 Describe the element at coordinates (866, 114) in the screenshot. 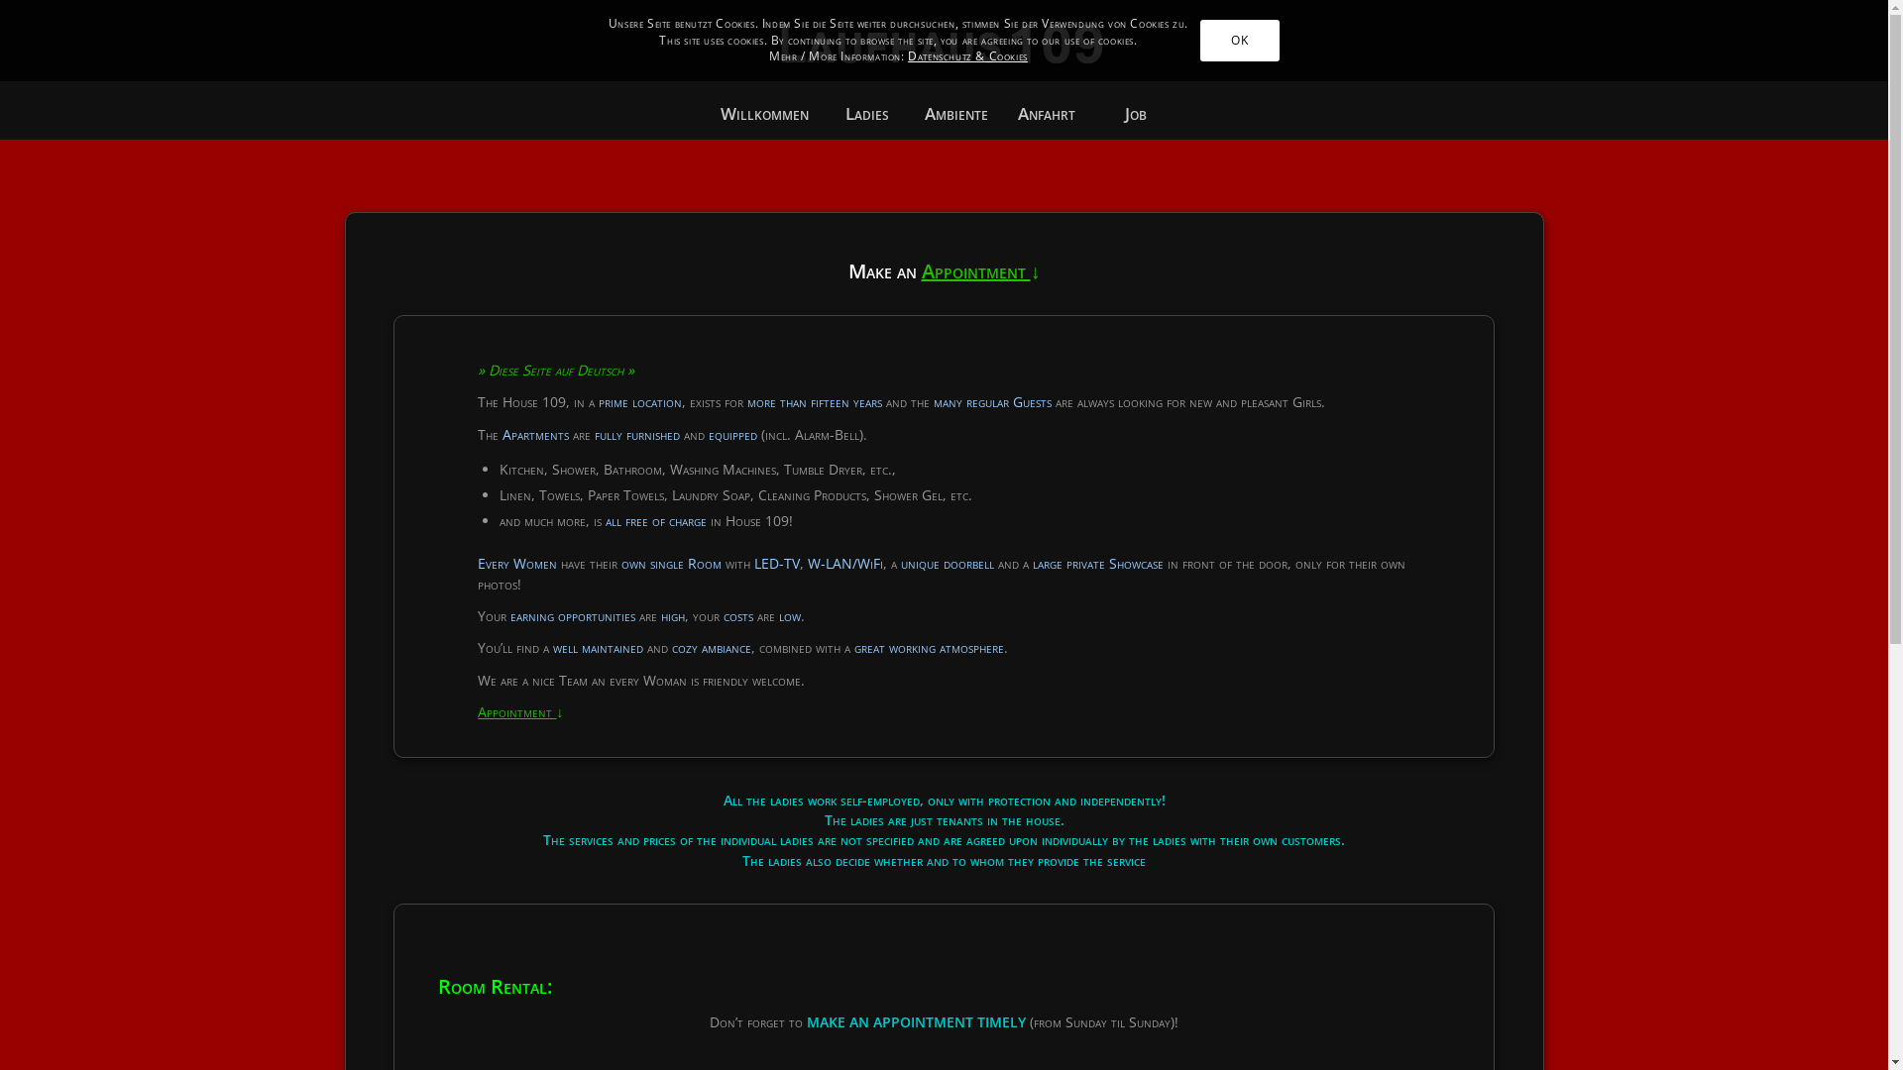

I see `Ladies` at that location.